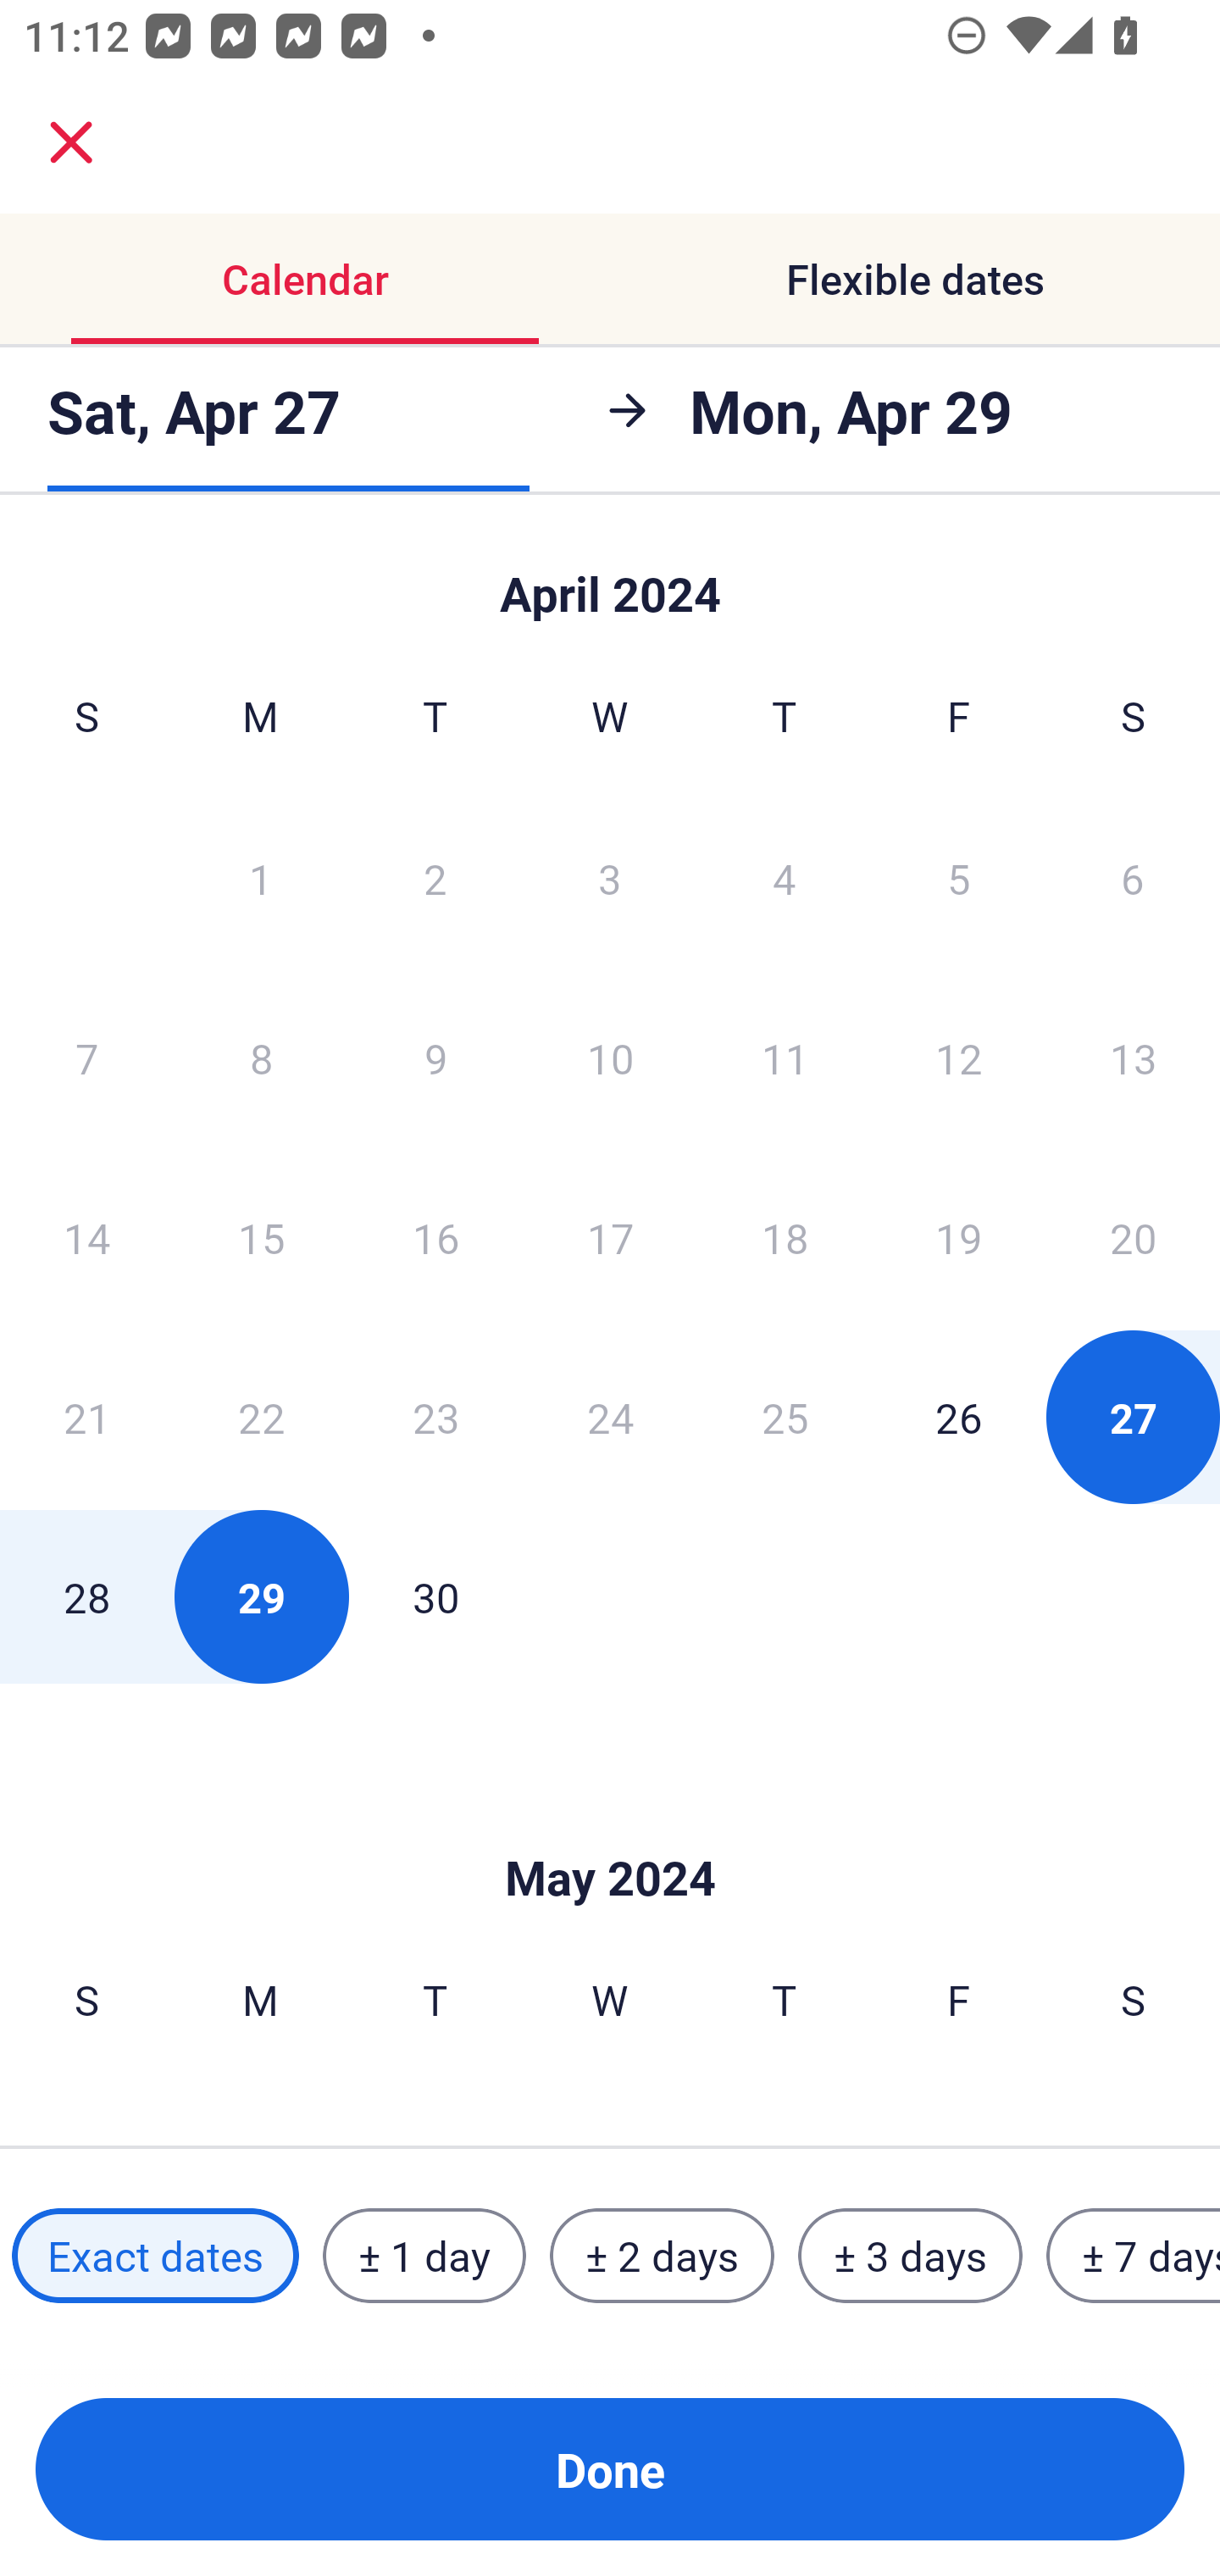 This screenshot has width=1220, height=2576. Describe the element at coordinates (1134, 1237) in the screenshot. I see `20 Saturday, April 20, 2024` at that location.